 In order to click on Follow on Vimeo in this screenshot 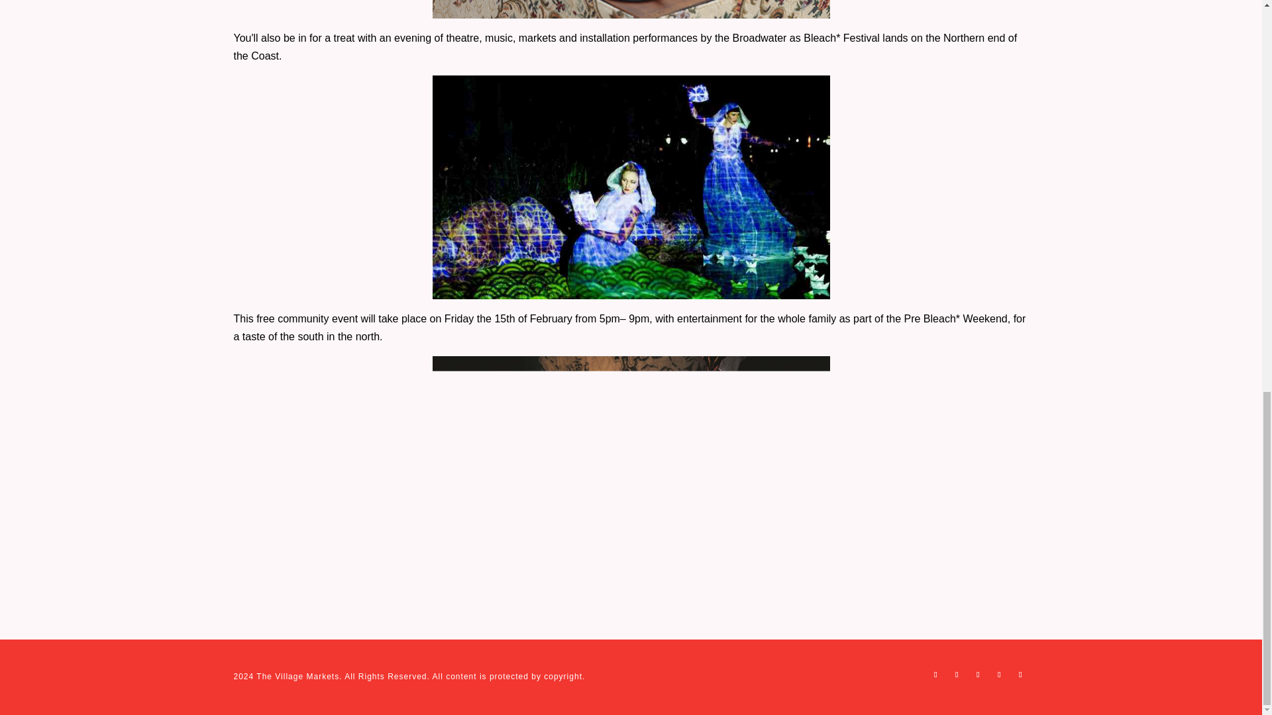, I will do `click(999, 674)`.